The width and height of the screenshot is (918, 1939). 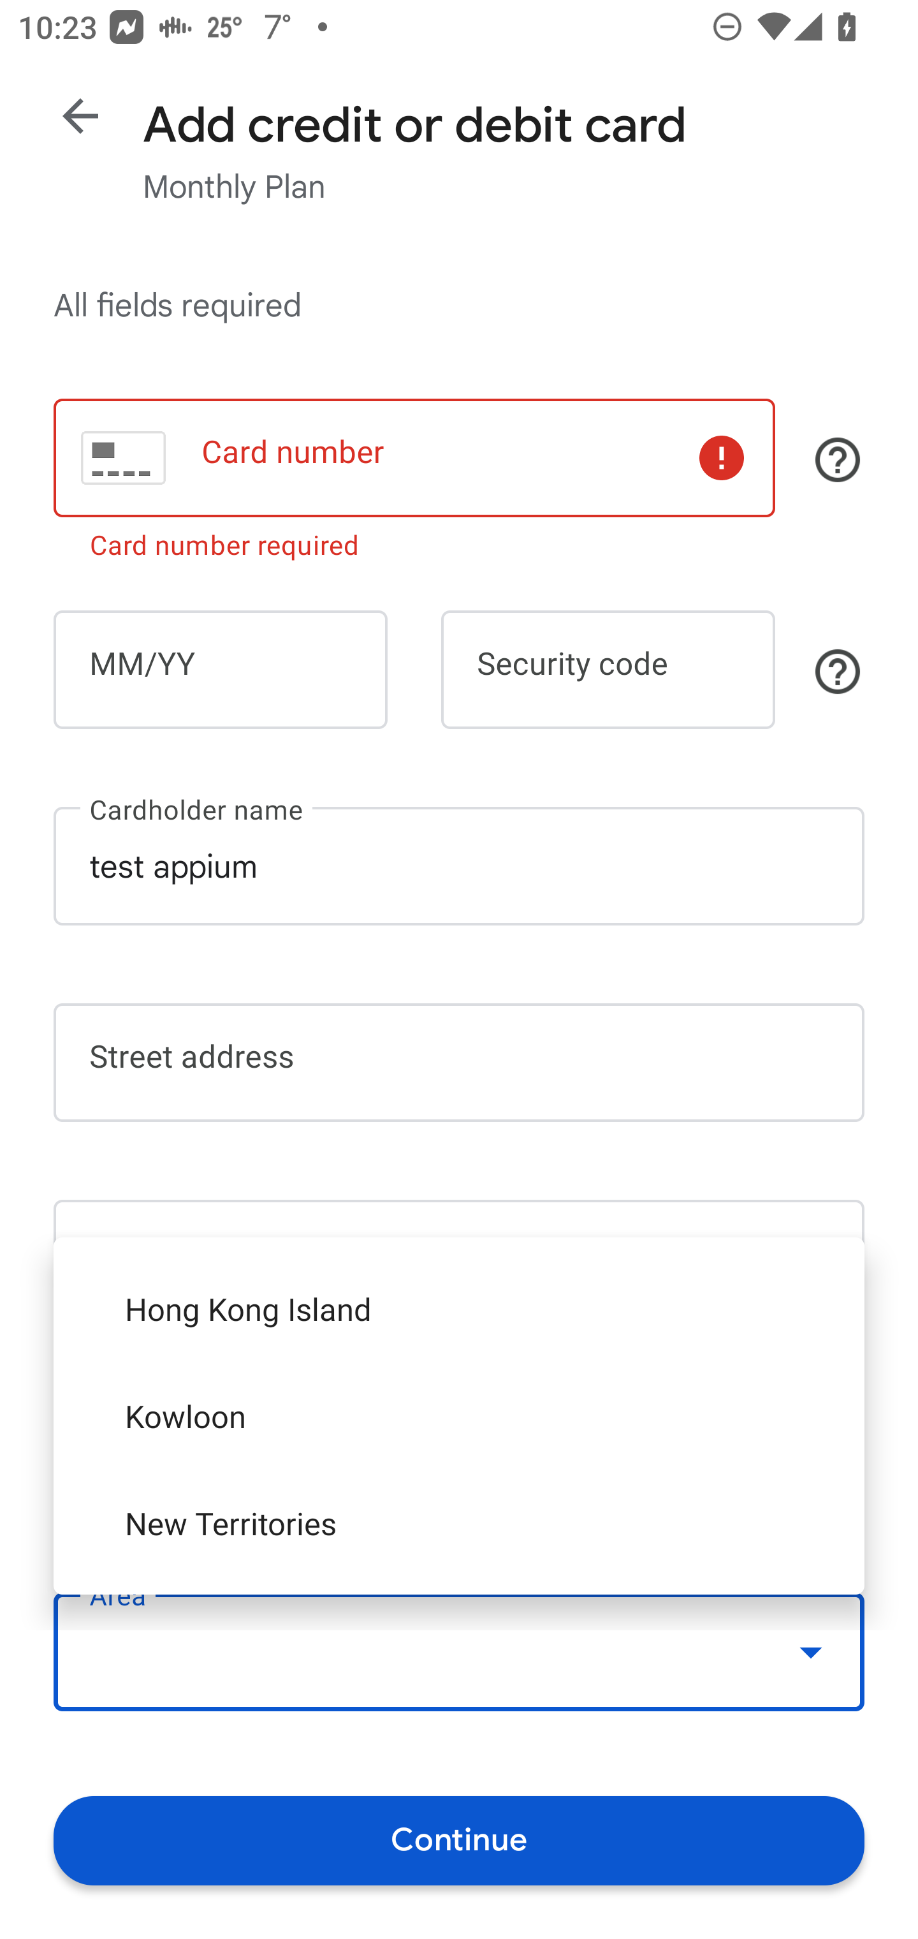 What do you see at coordinates (80, 116) in the screenshot?
I see `Back` at bounding box center [80, 116].